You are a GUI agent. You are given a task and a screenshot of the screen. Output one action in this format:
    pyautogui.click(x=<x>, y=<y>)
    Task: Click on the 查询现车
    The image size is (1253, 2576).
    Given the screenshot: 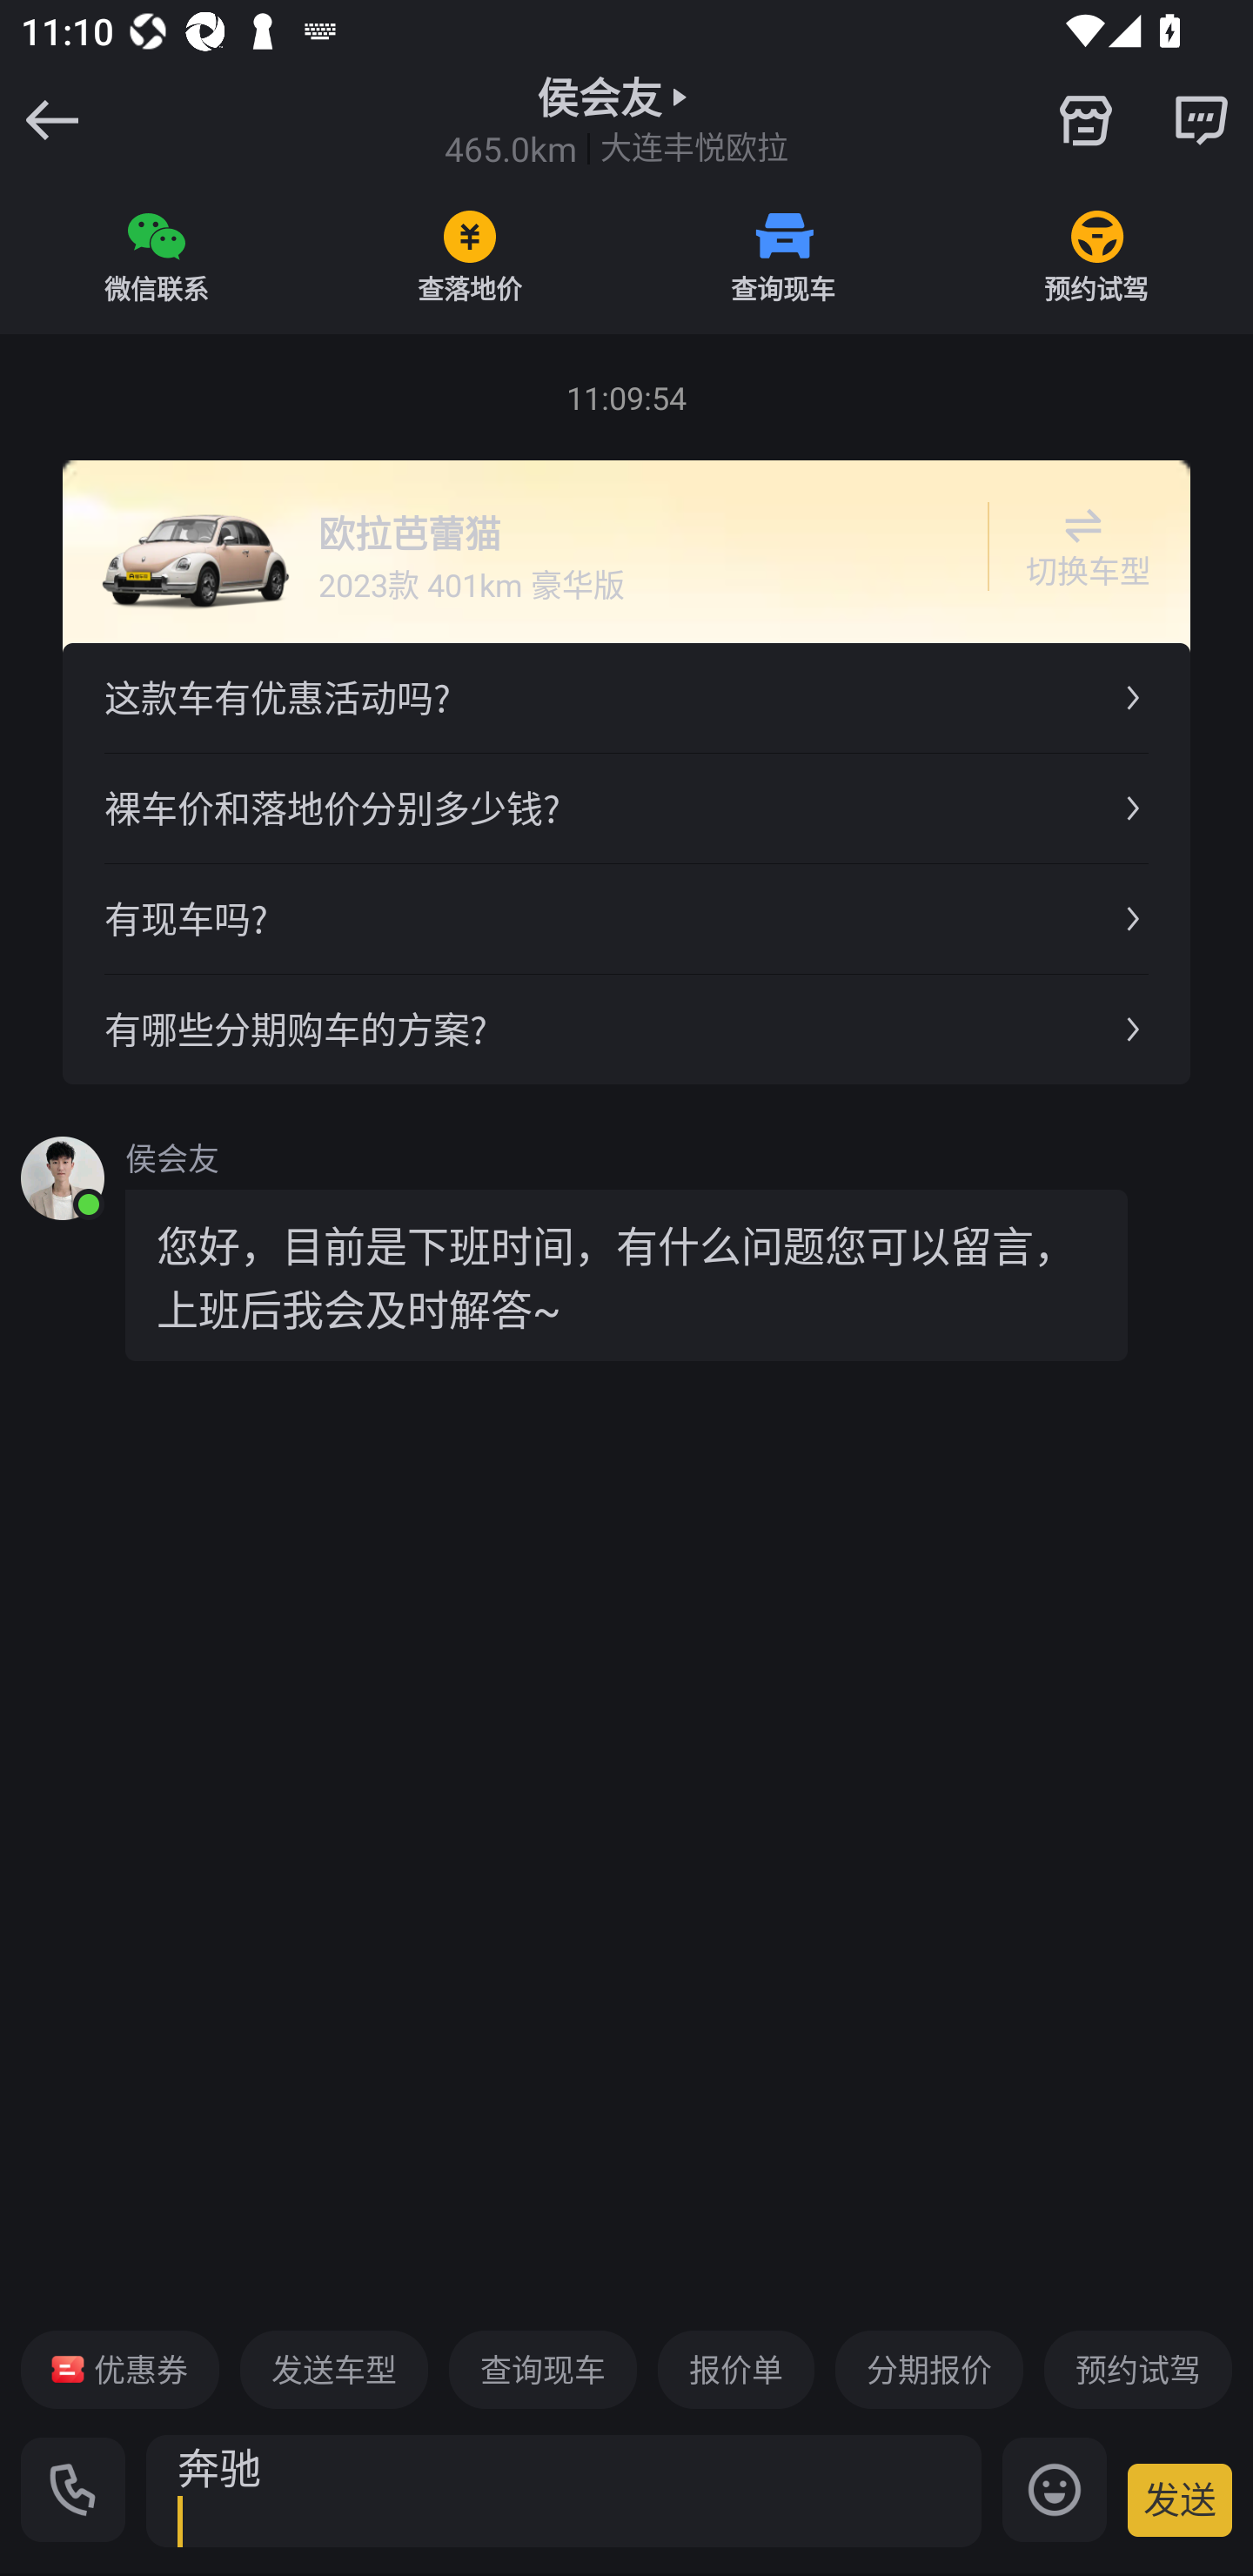 What is the action you would take?
    pyautogui.click(x=783, y=256)
    